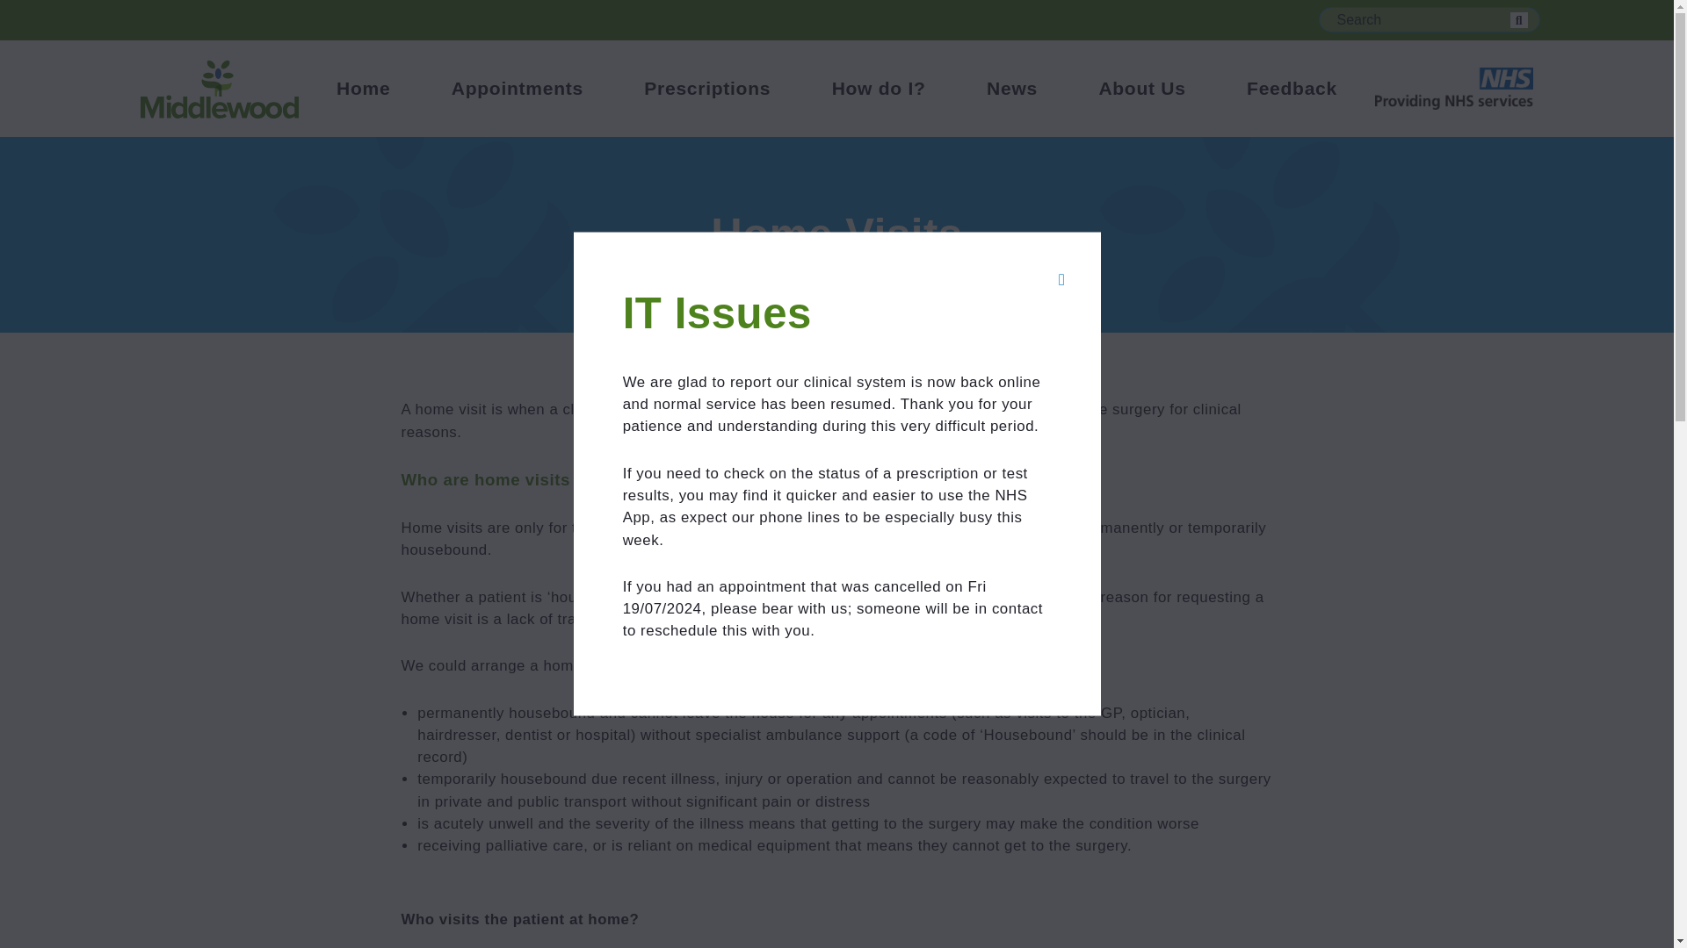 This screenshot has height=948, width=1687. What do you see at coordinates (1518, 20) in the screenshot?
I see `Search` at bounding box center [1518, 20].